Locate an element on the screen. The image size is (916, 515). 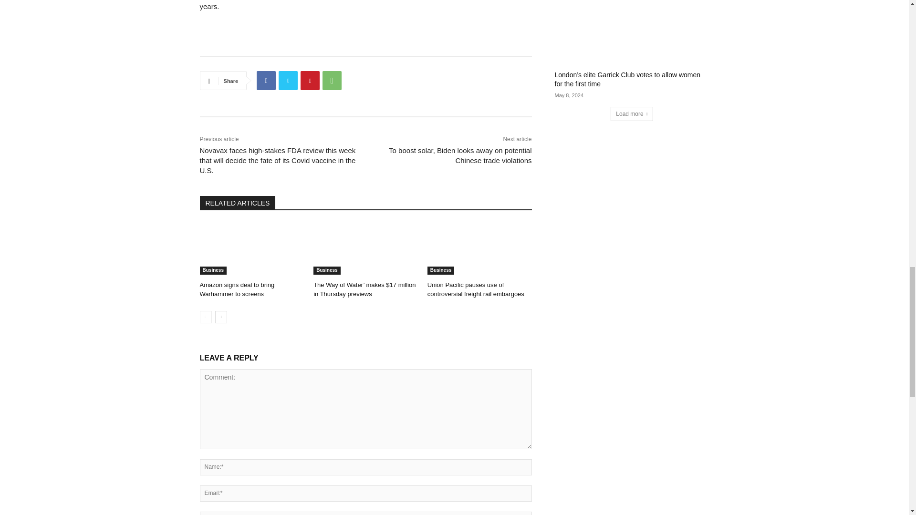
Twitter is located at coordinates (288, 81).